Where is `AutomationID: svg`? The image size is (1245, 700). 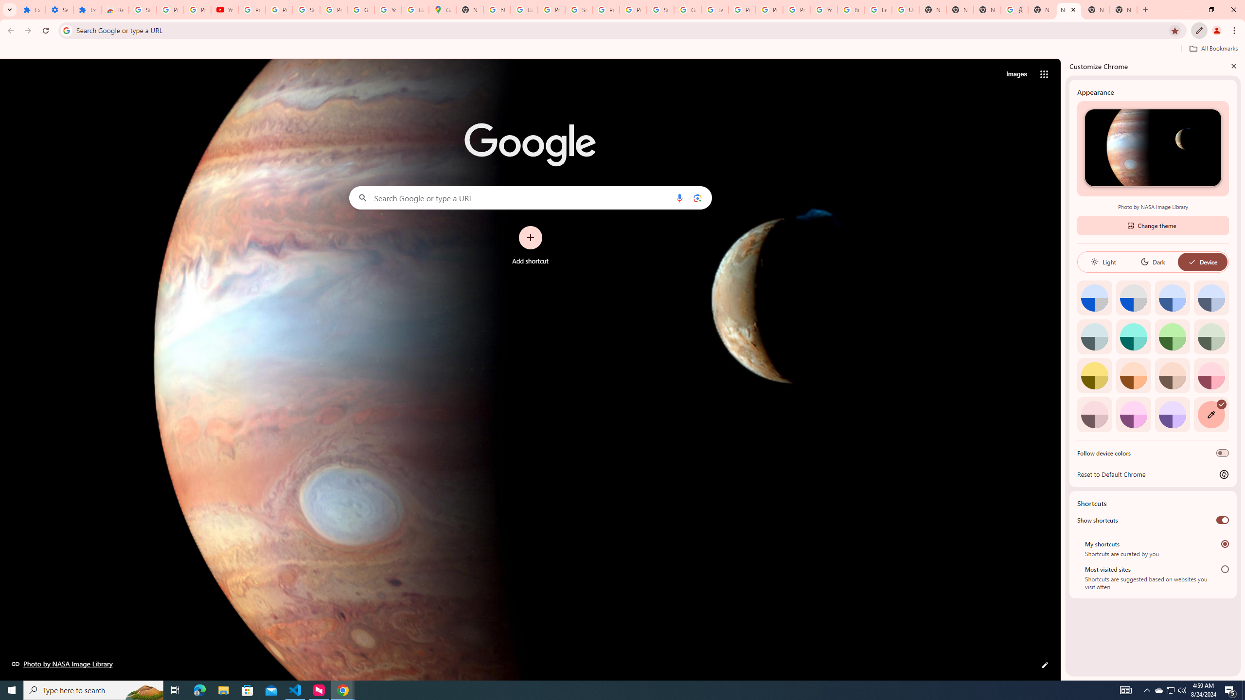 AutomationID: svg is located at coordinates (1221, 404).